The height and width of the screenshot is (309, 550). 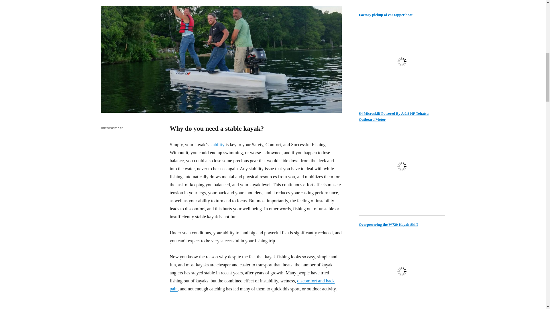 I want to click on discomfort and back pain, so click(x=252, y=285).